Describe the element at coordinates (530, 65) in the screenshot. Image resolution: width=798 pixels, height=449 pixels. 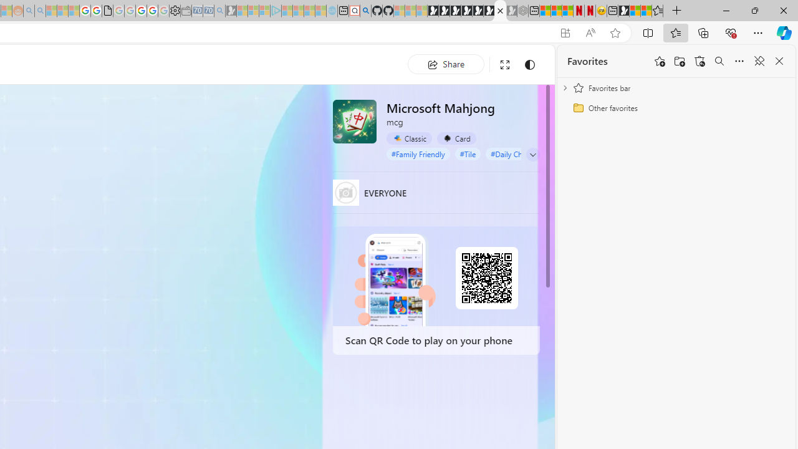
I see `Change to dark mode` at that location.